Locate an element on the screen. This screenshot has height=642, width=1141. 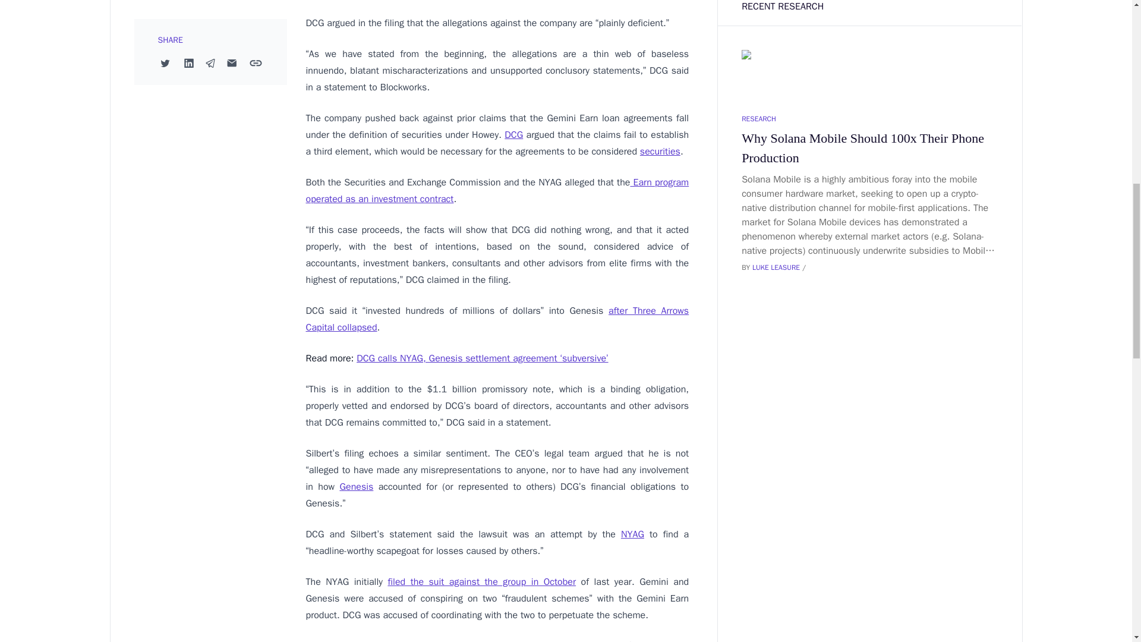
Earn program operated as an investment contract is located at coordinates (497, 190).